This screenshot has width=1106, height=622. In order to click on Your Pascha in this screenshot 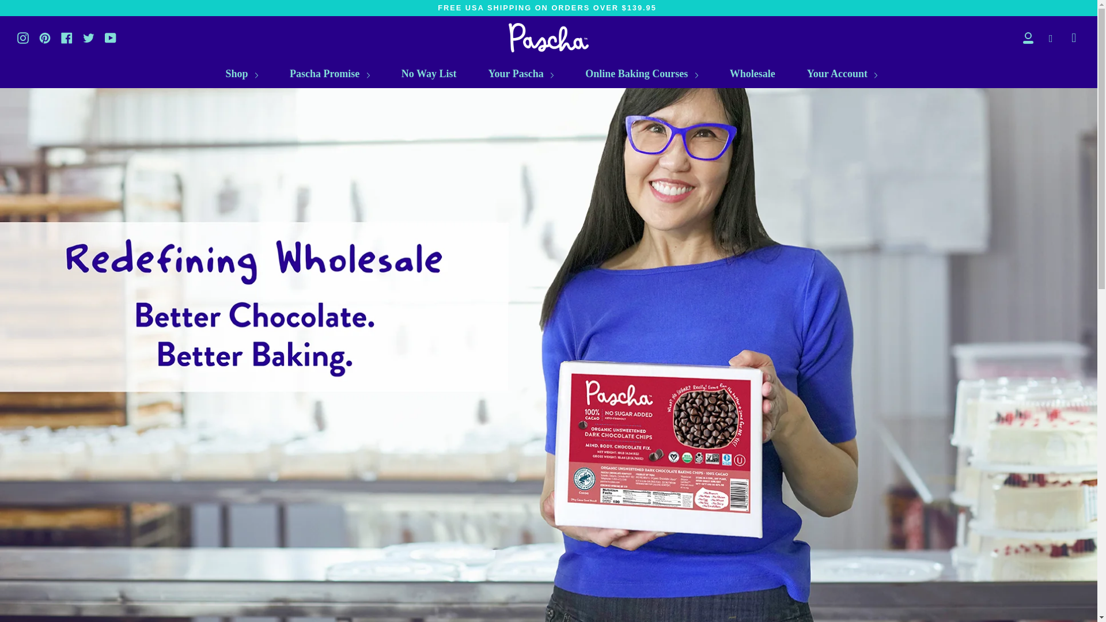, I will do `click(521, 74)`.